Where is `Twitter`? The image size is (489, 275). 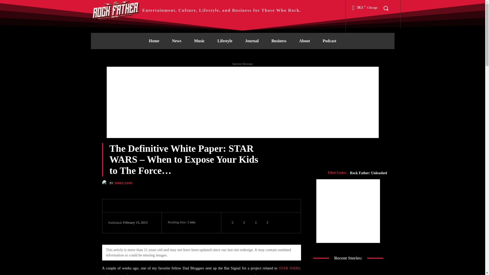
Twitter is located at coordinates (232, 223).